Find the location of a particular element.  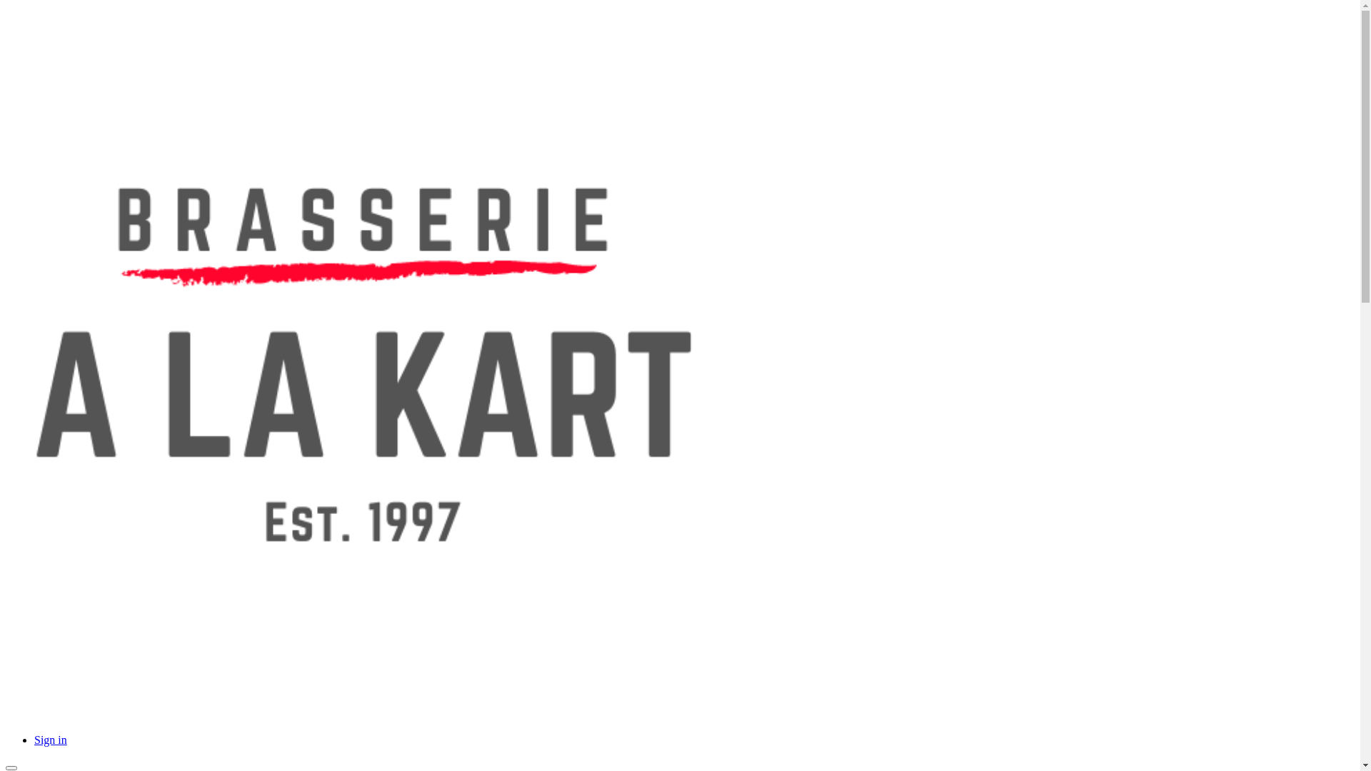

Sign in is located at coordinates (51, 740).